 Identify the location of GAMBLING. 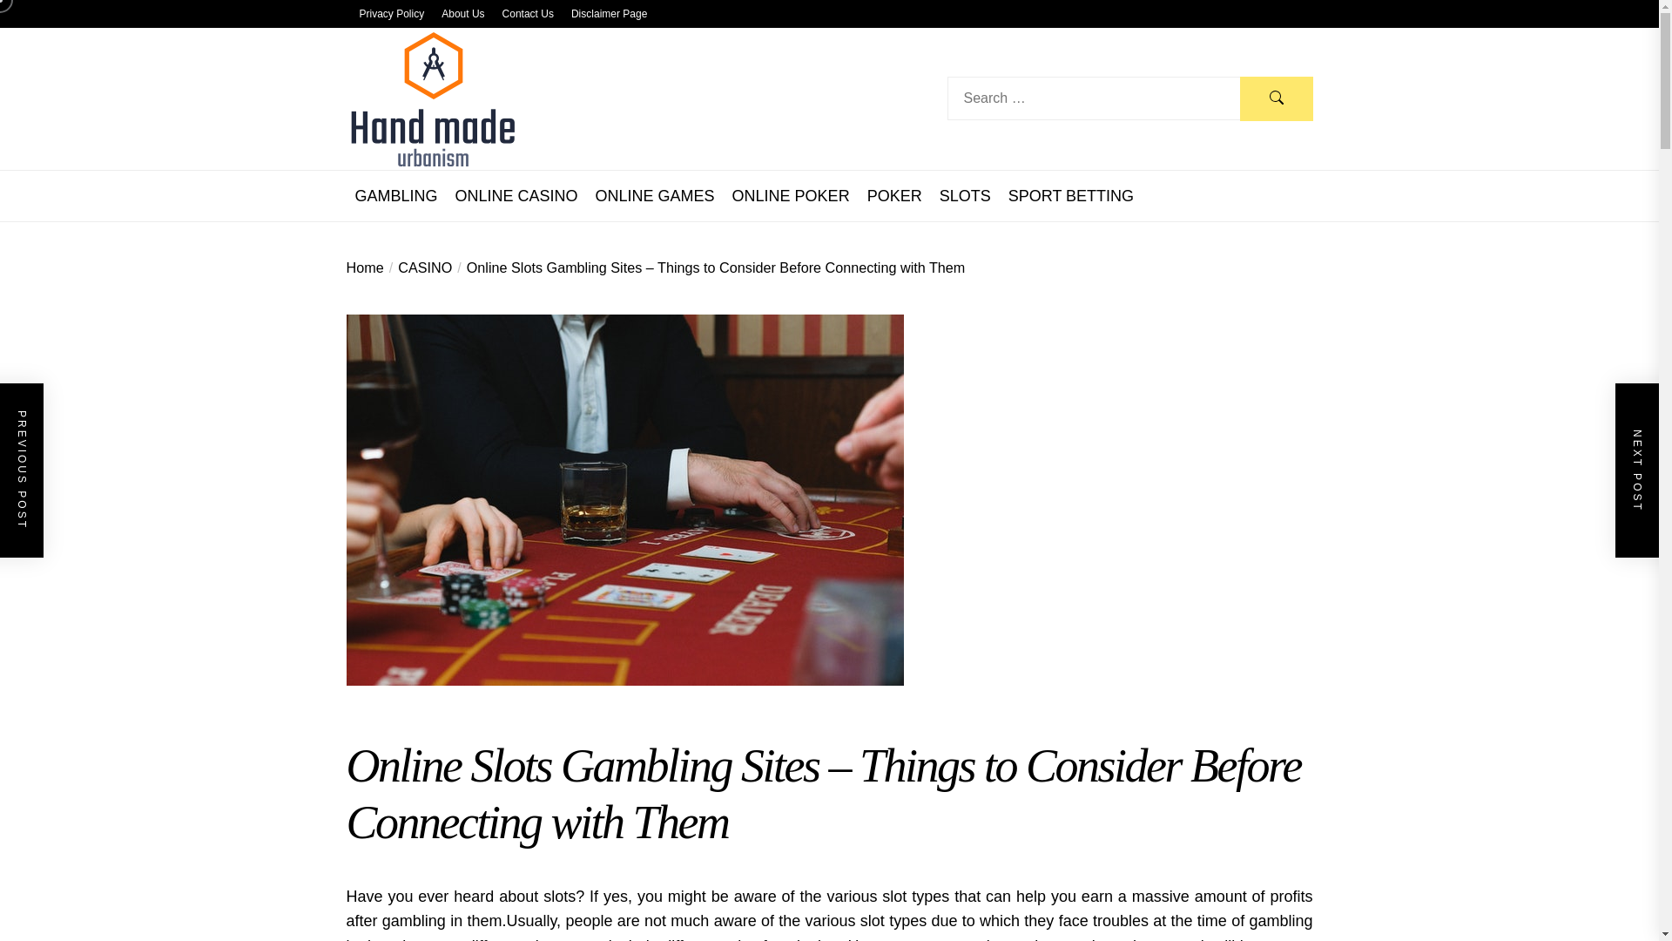
(396, 196).